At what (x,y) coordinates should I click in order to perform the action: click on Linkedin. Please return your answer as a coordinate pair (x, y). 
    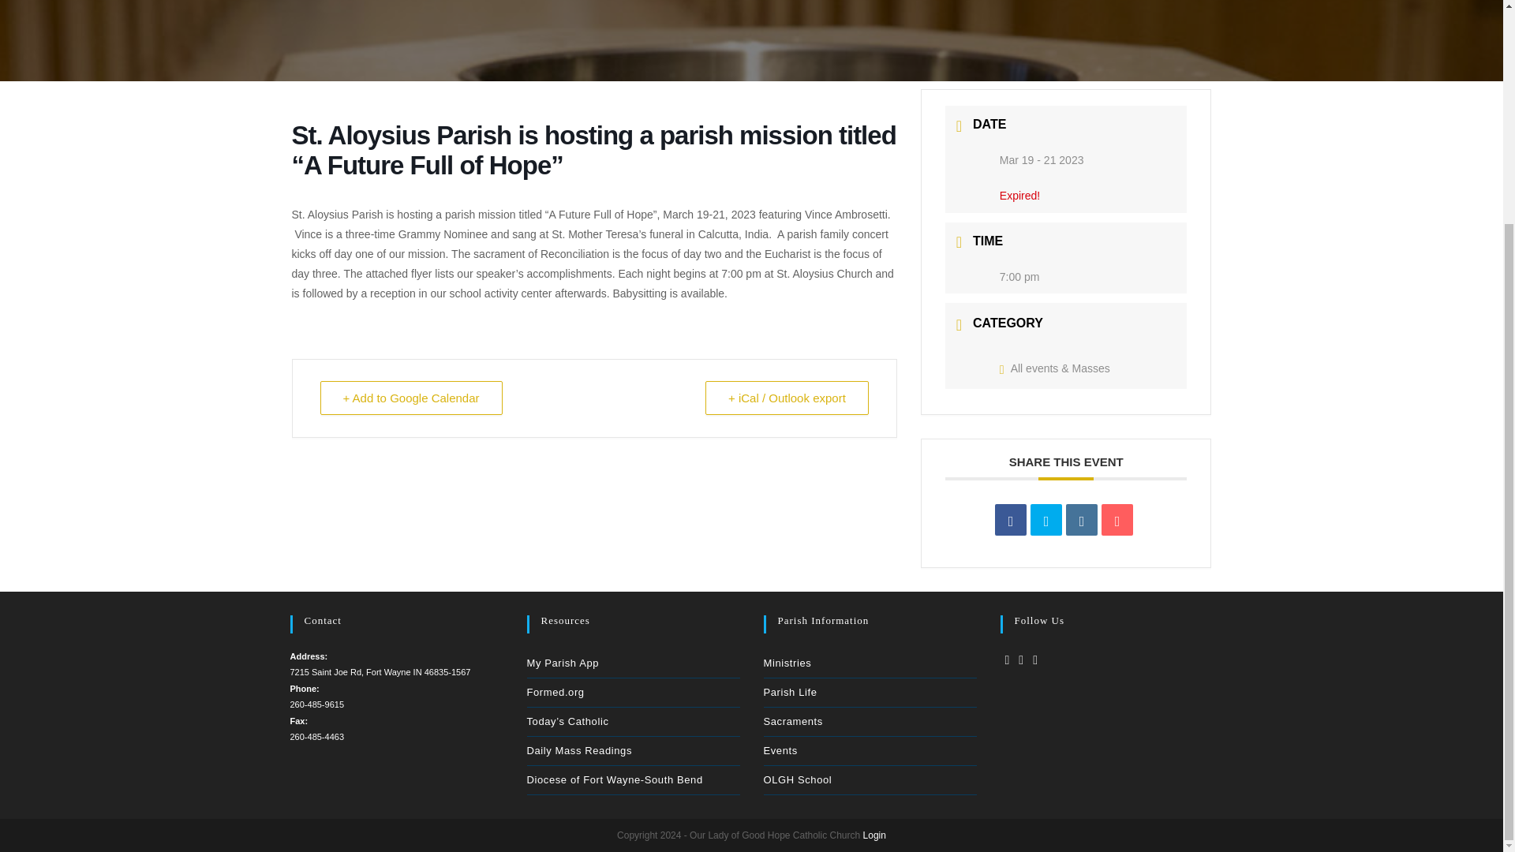
    Looking at the image, I should click on (1081, 520).